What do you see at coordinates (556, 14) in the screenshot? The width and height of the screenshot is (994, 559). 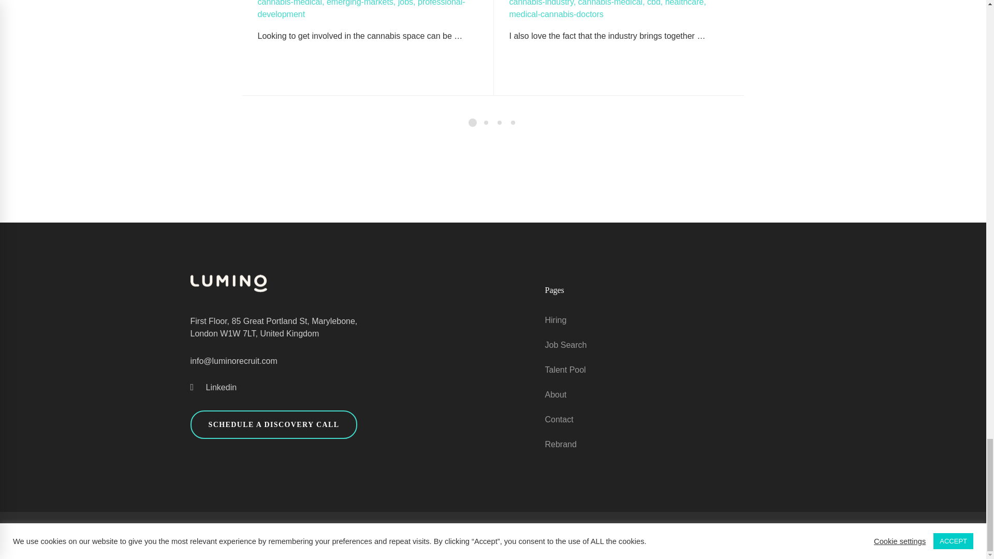 I see `medical-cannabis-doctors` at bounding box center [556, 14].